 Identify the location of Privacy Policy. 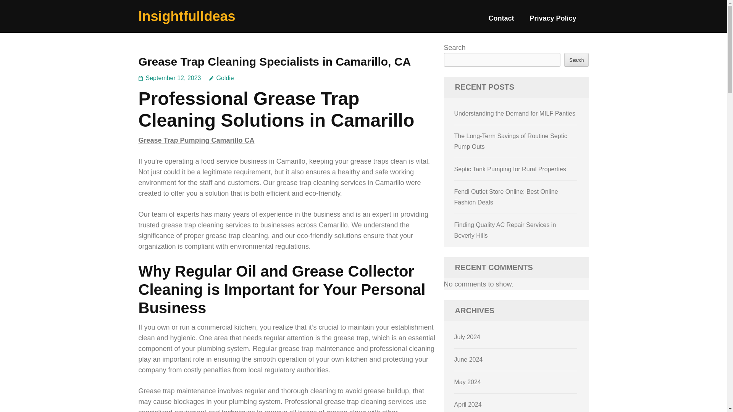
(553, 21).